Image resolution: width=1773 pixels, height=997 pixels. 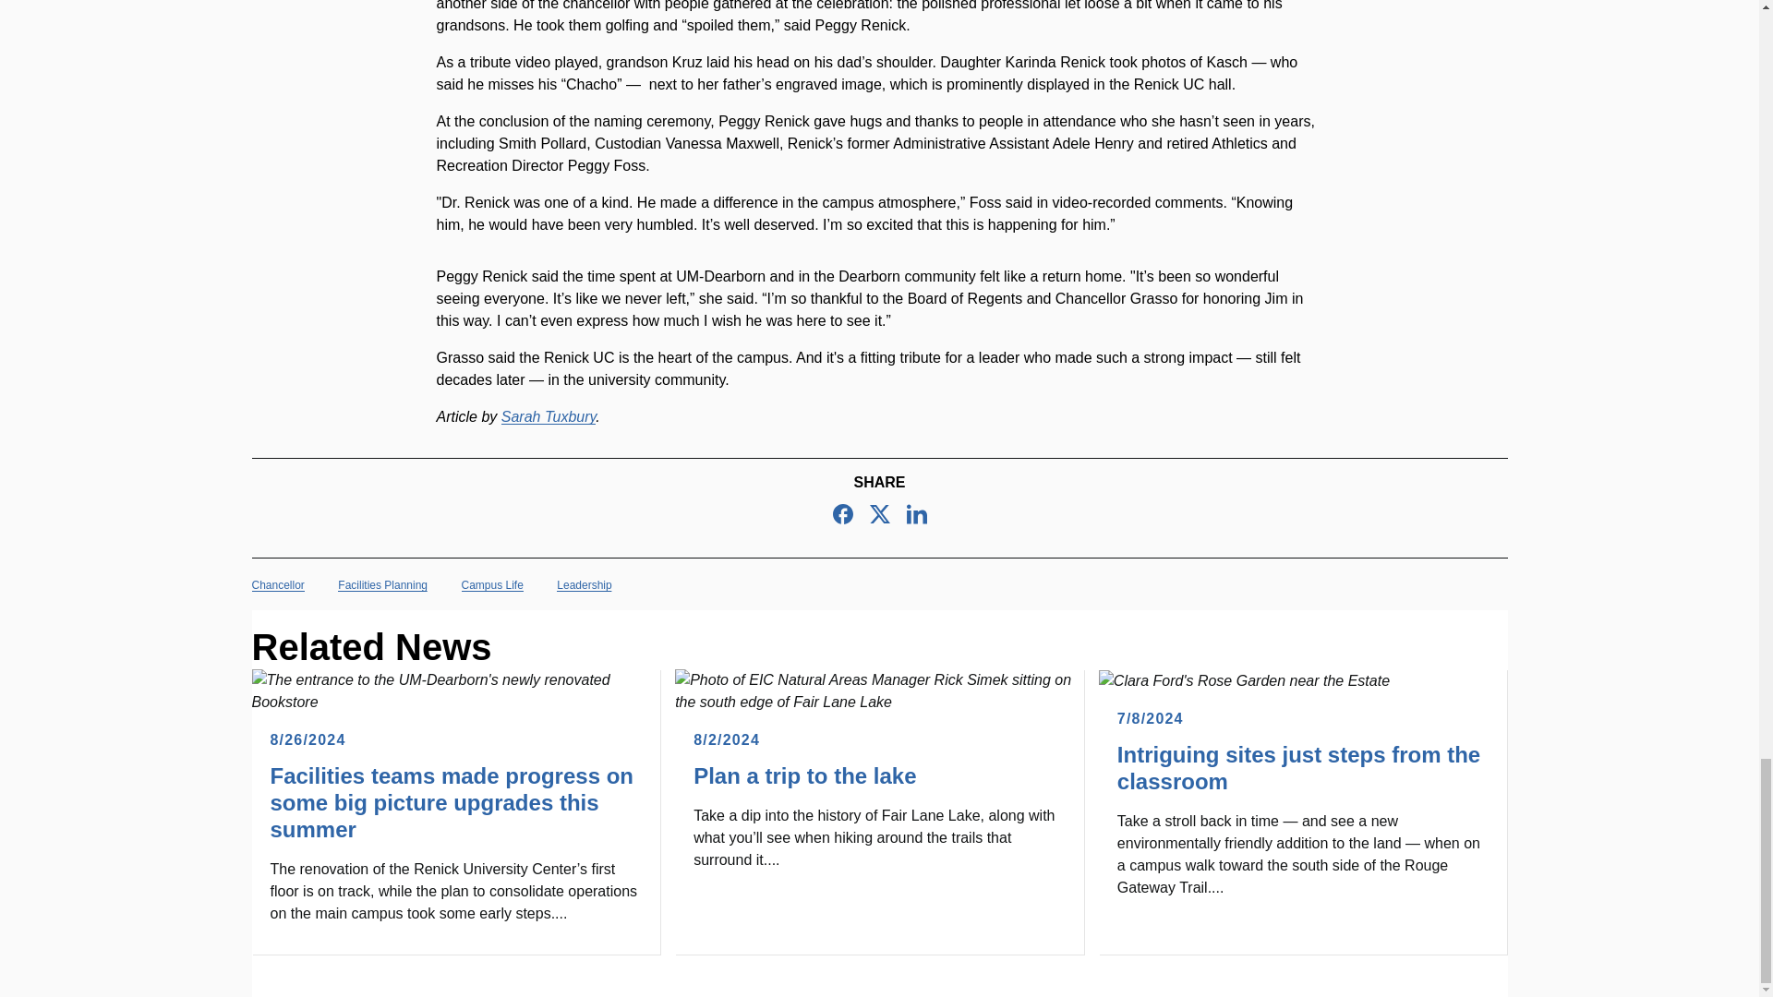 I want to click on Facilities Planning, so click(x=382, y=585).